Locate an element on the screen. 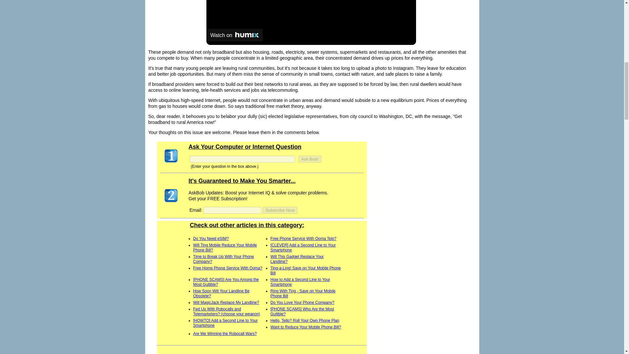 This screenshot has height=354, width=629. Free Home Phone Service With Ooma? is located at coordinates (227, 268).